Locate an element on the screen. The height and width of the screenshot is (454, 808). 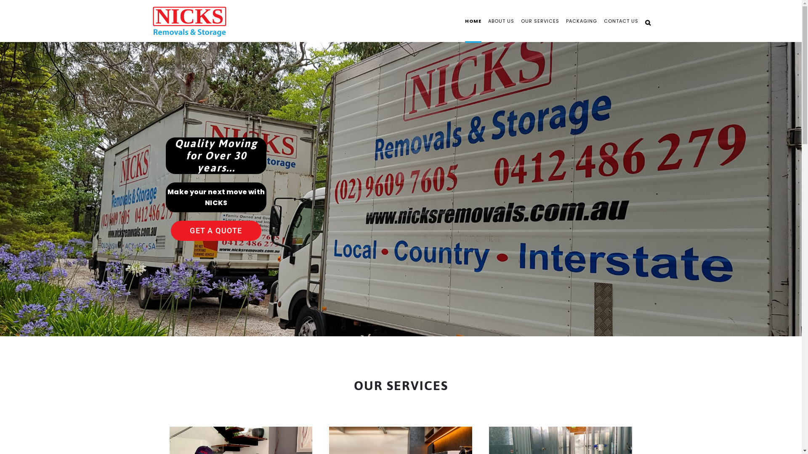
CONTACT US is located at coordinates (621, 21).